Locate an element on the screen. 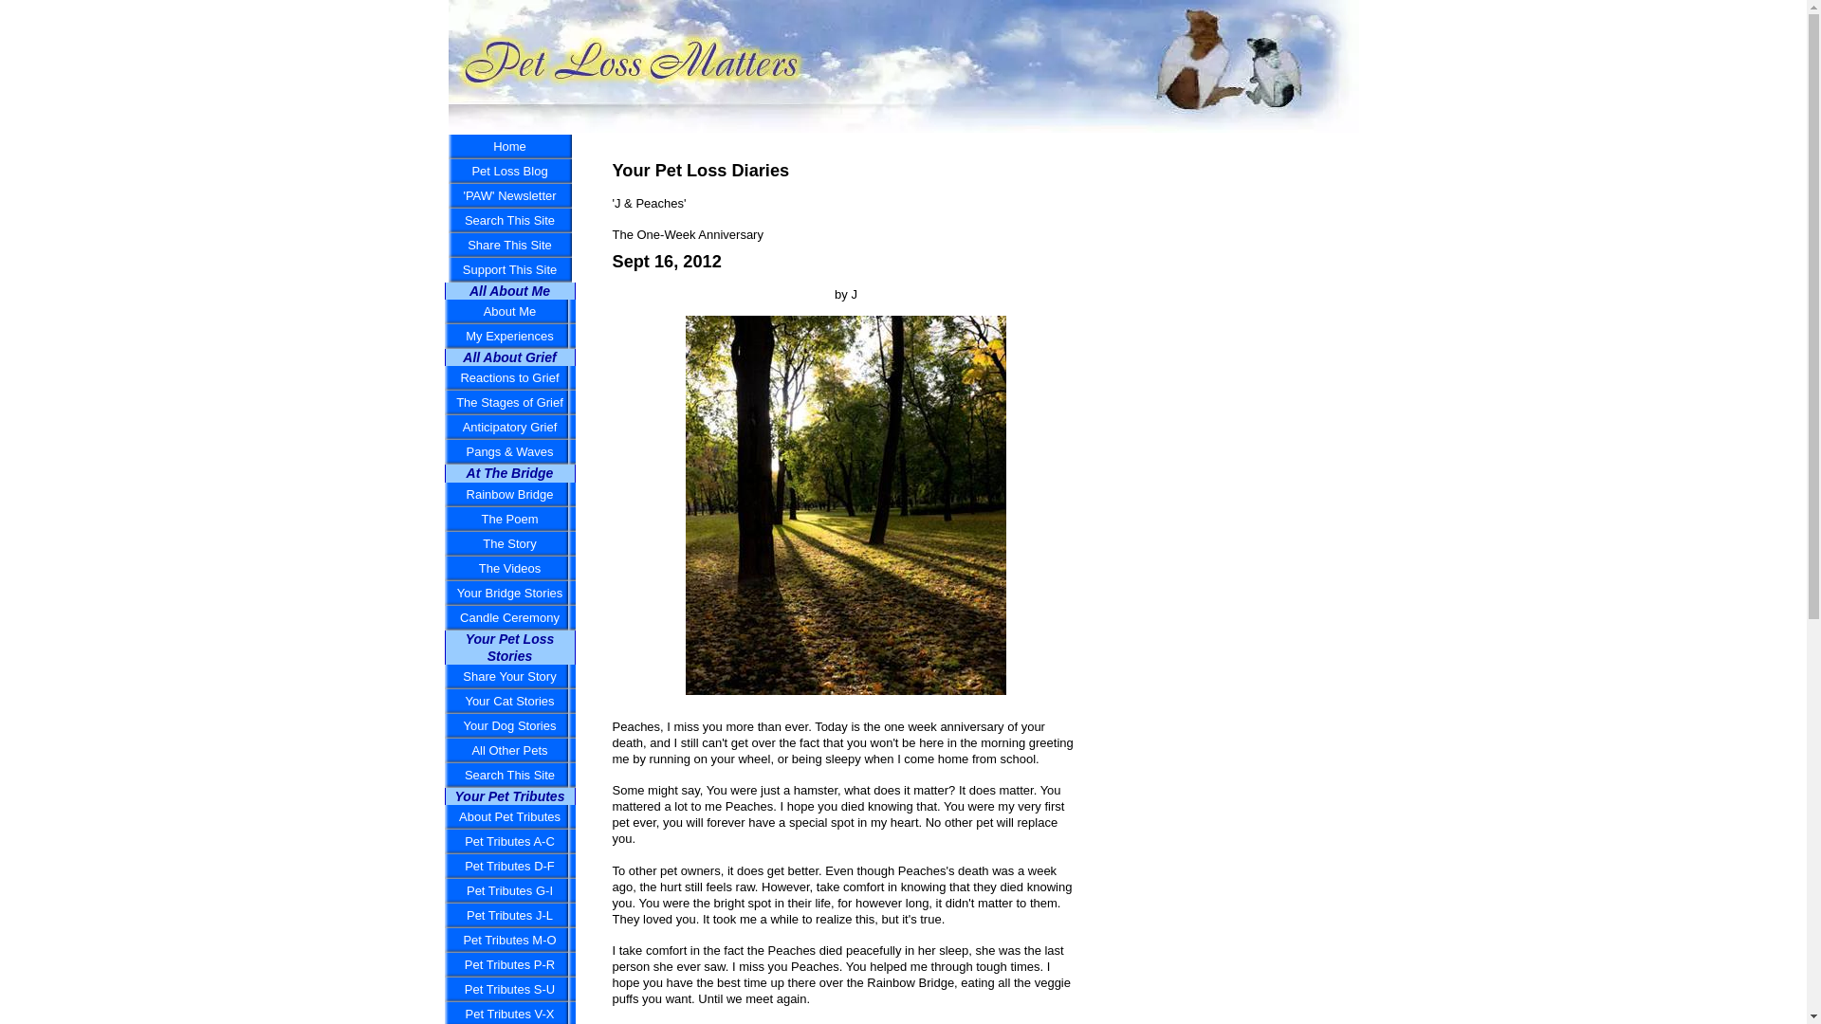  Rainbow Bridge is located at coordinates (509, 494).